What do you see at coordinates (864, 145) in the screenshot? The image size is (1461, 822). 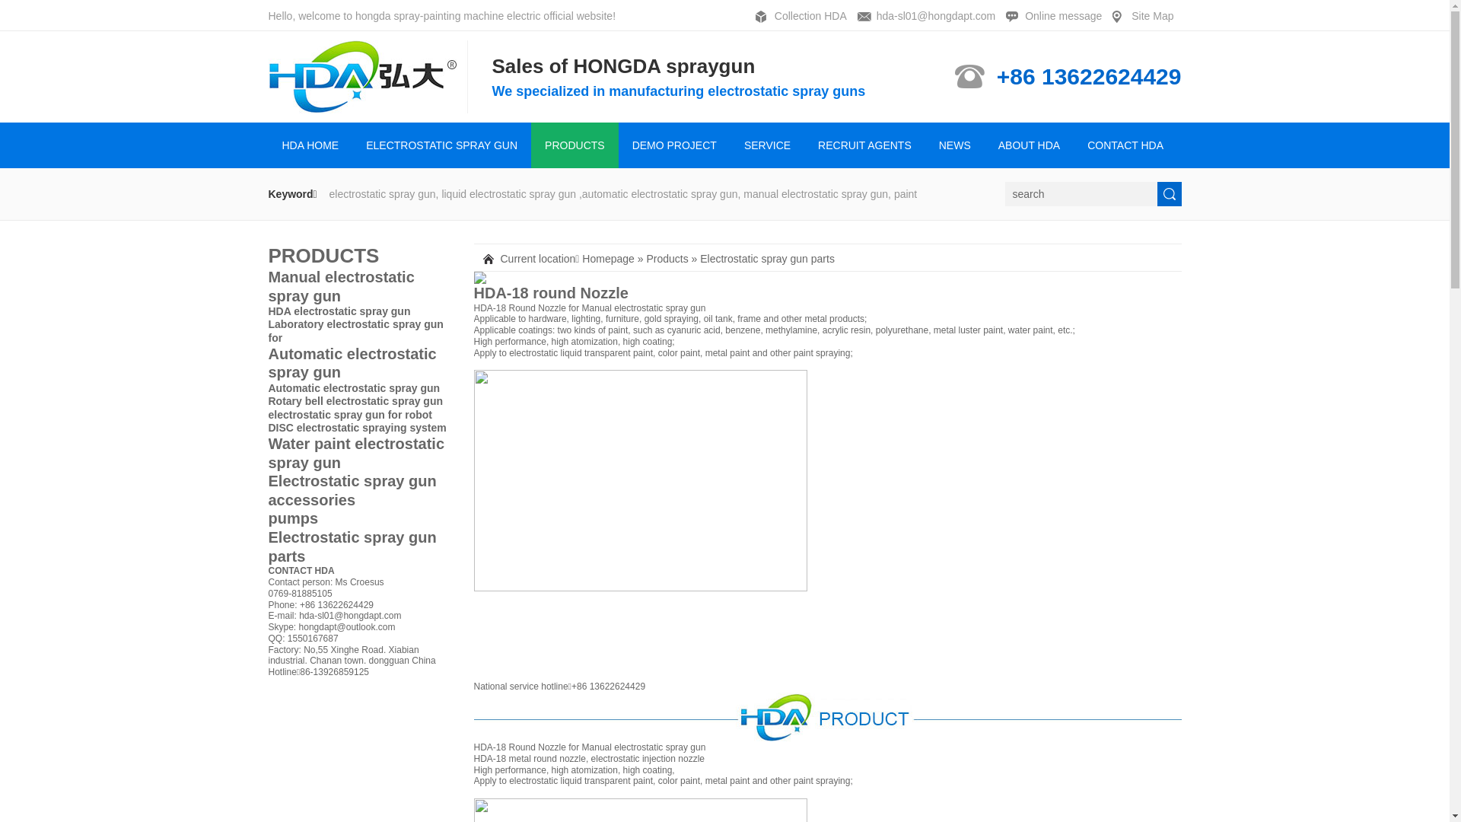 I see `RECRUIT AGENTS` at bounding box center [864, 145].